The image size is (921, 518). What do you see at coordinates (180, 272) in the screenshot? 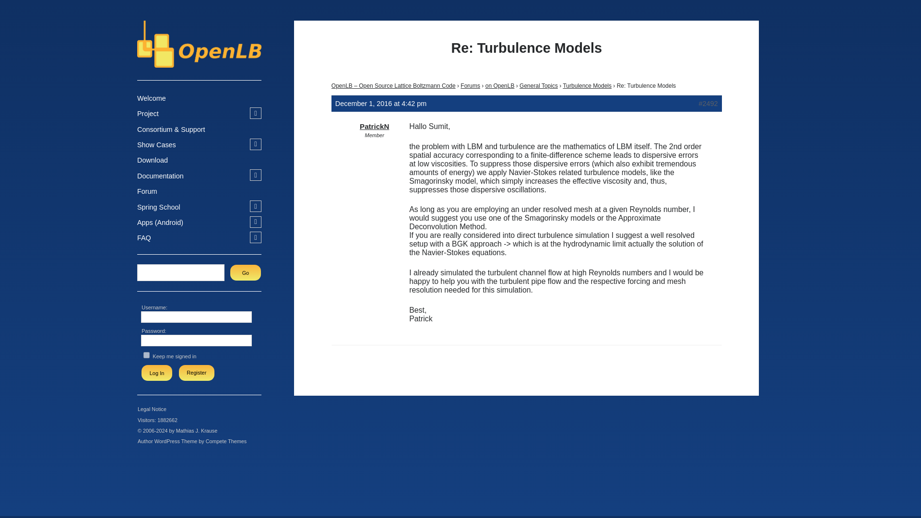
I see `Search for:` at bounding box center [180, 272].